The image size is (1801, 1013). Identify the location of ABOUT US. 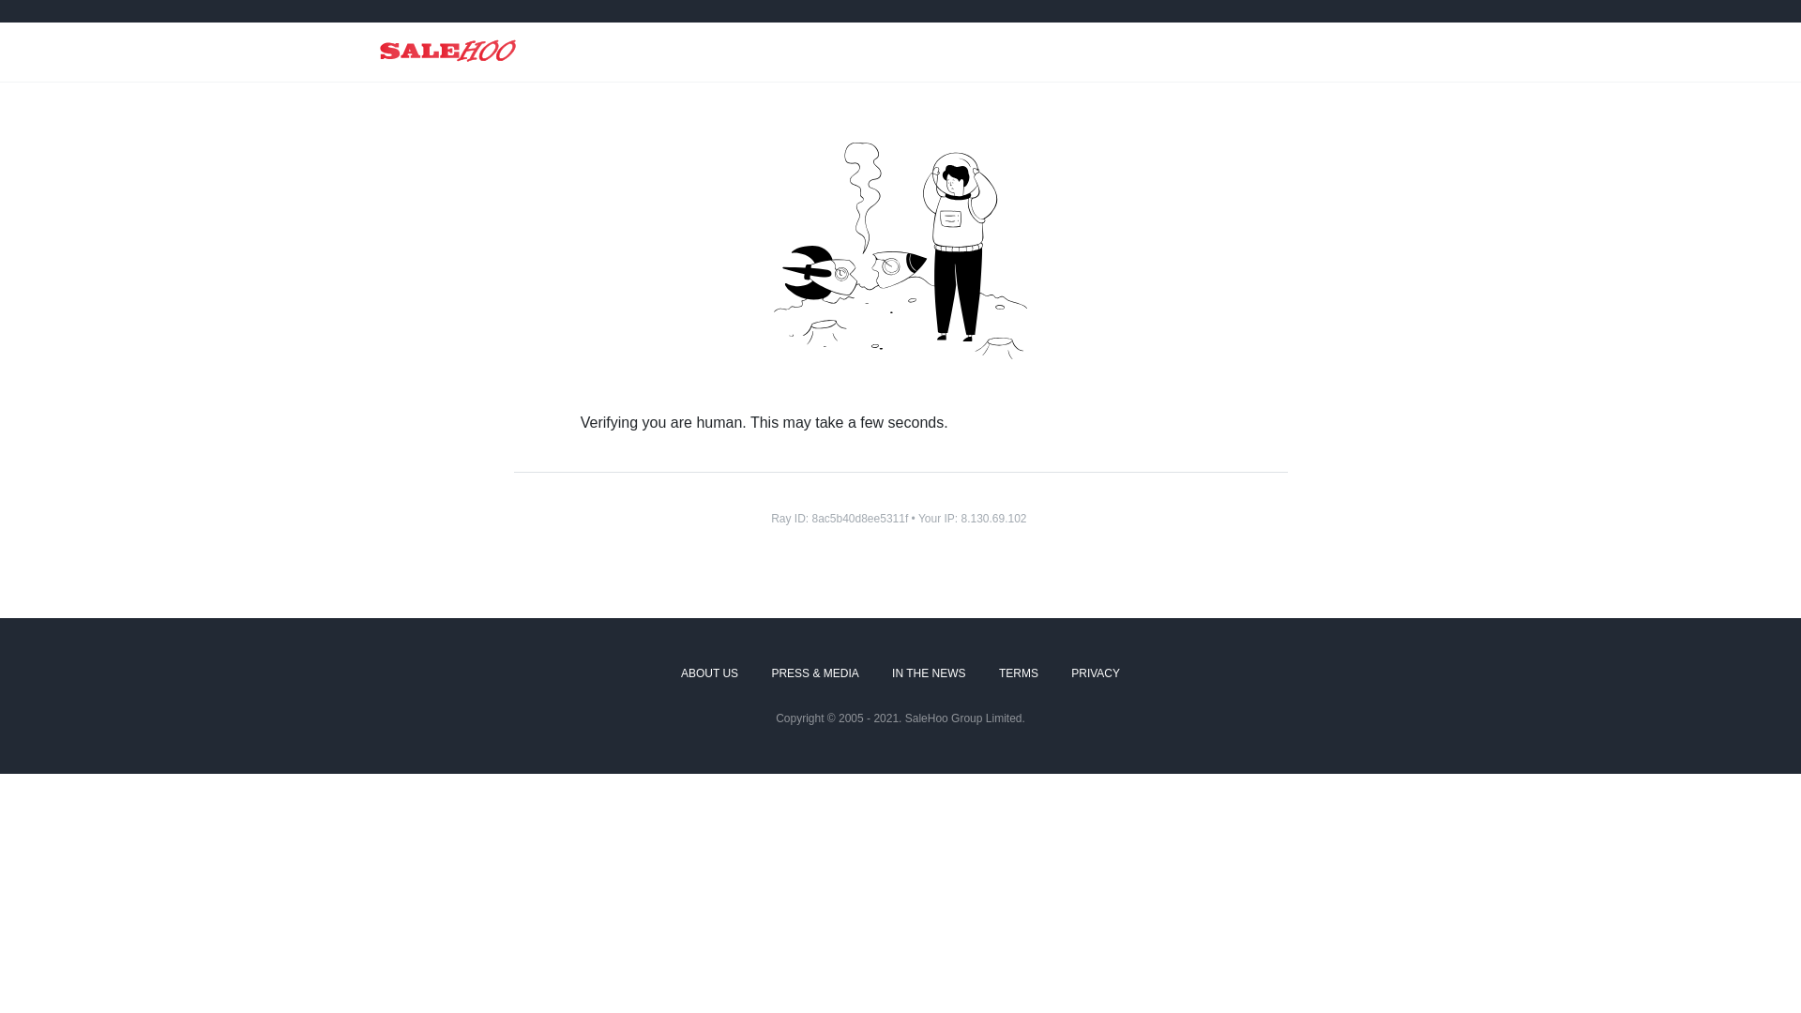
(709, 674).